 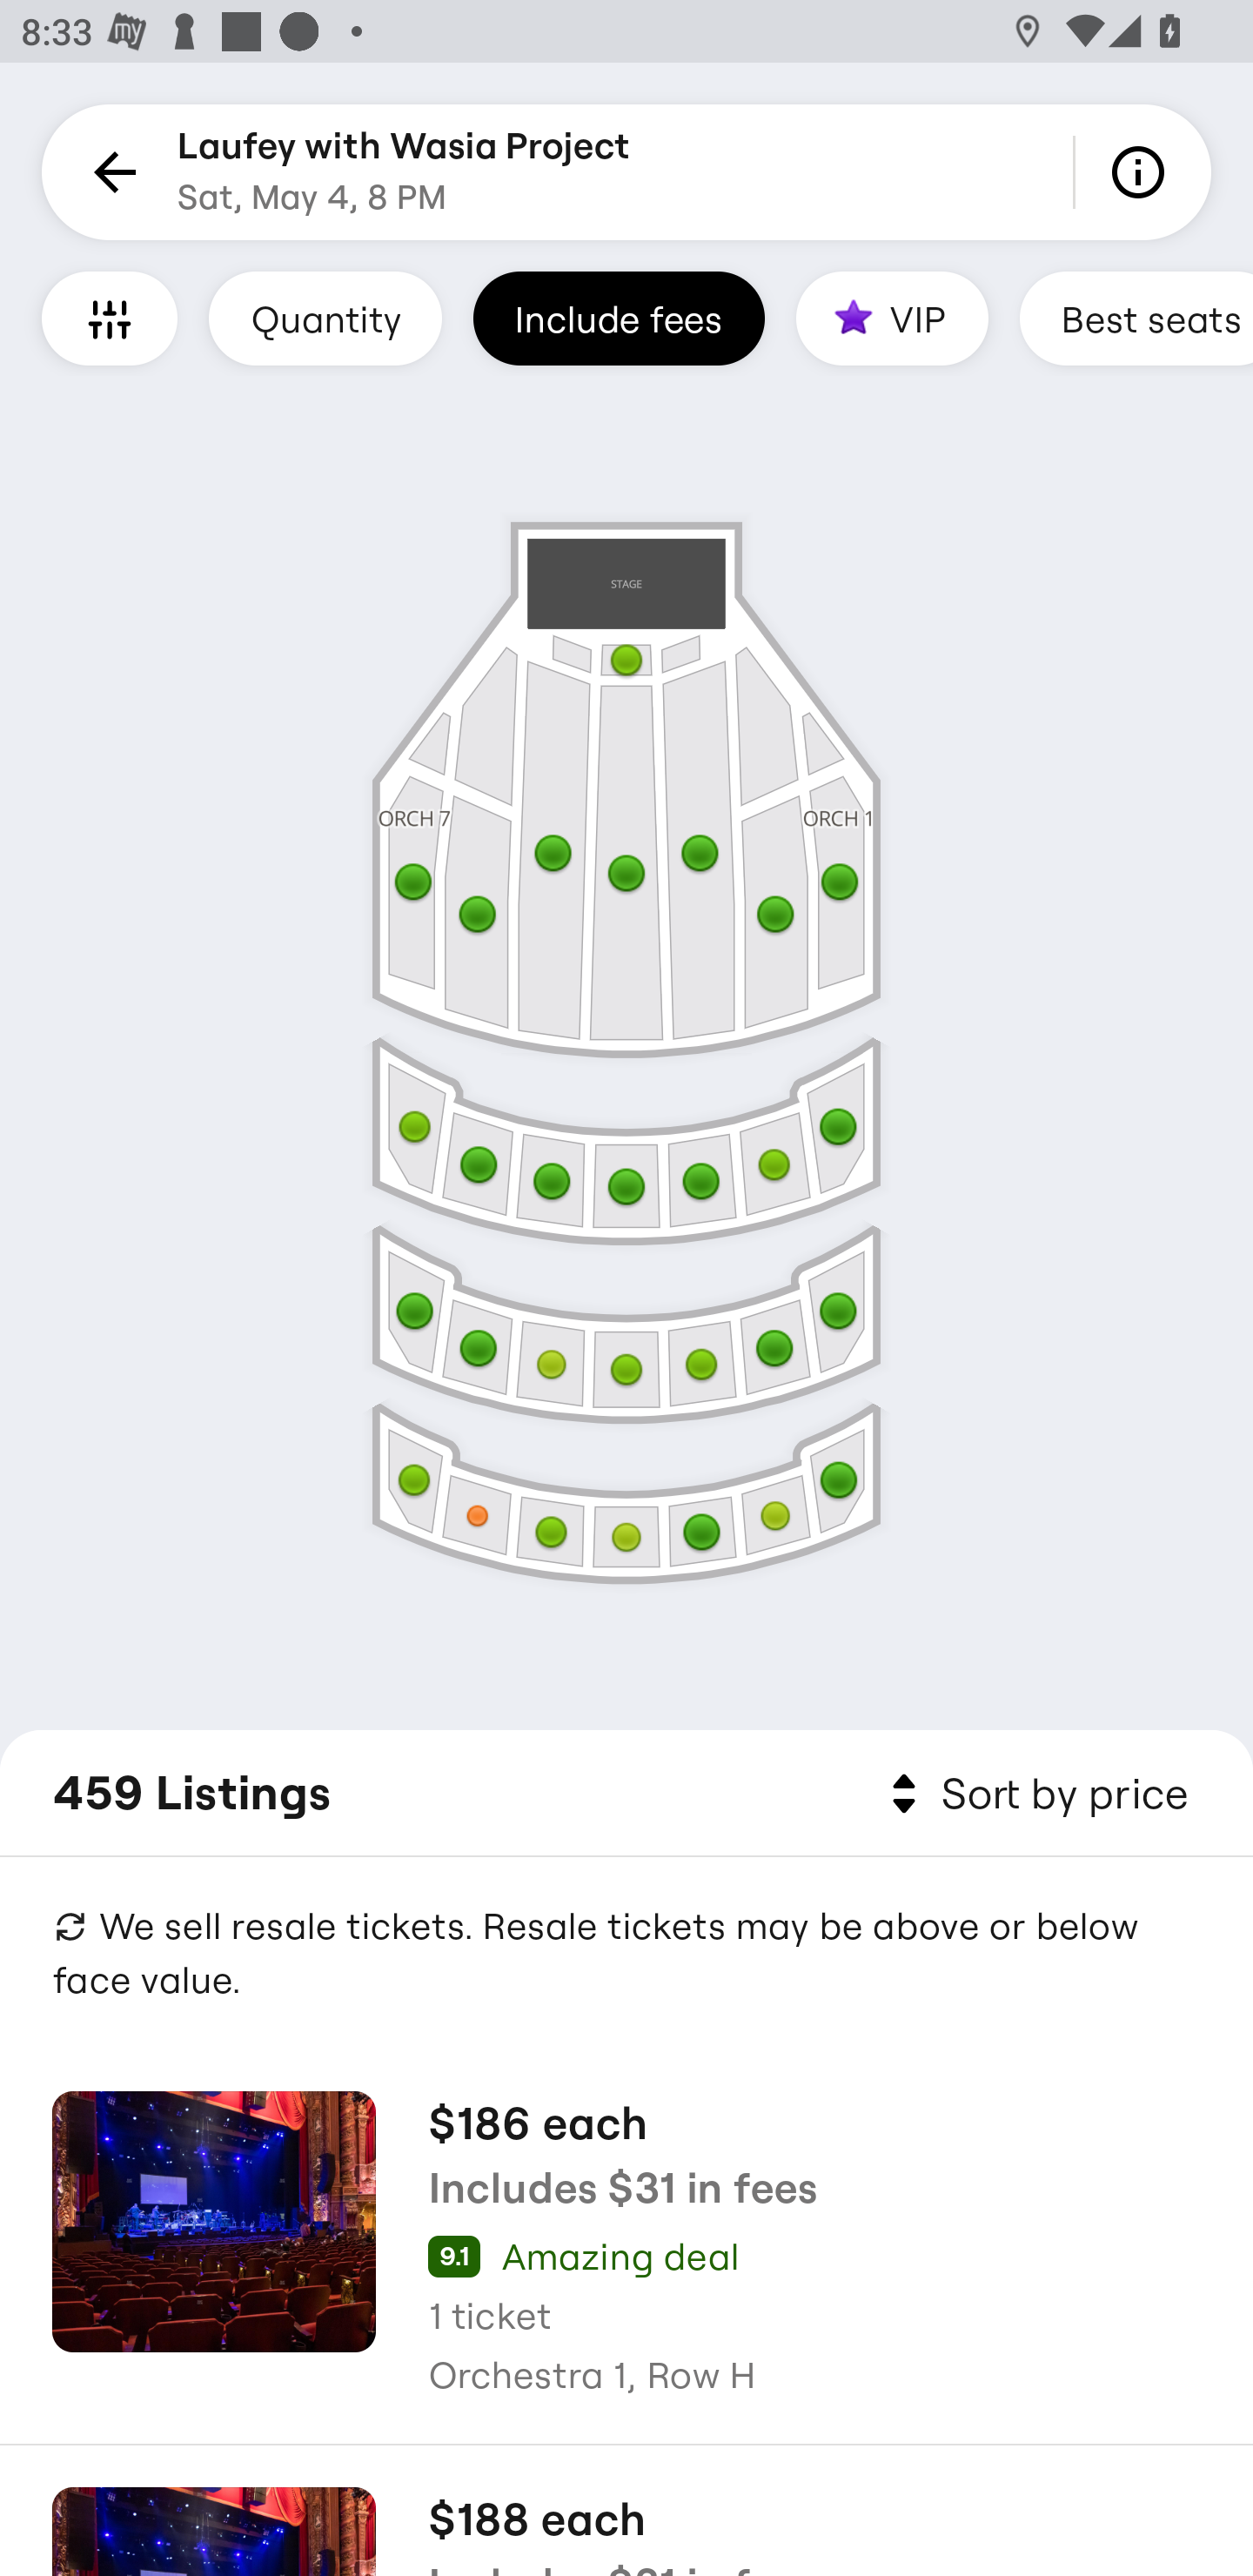 I want to click on Best seats, so click(x=1136, y=318).